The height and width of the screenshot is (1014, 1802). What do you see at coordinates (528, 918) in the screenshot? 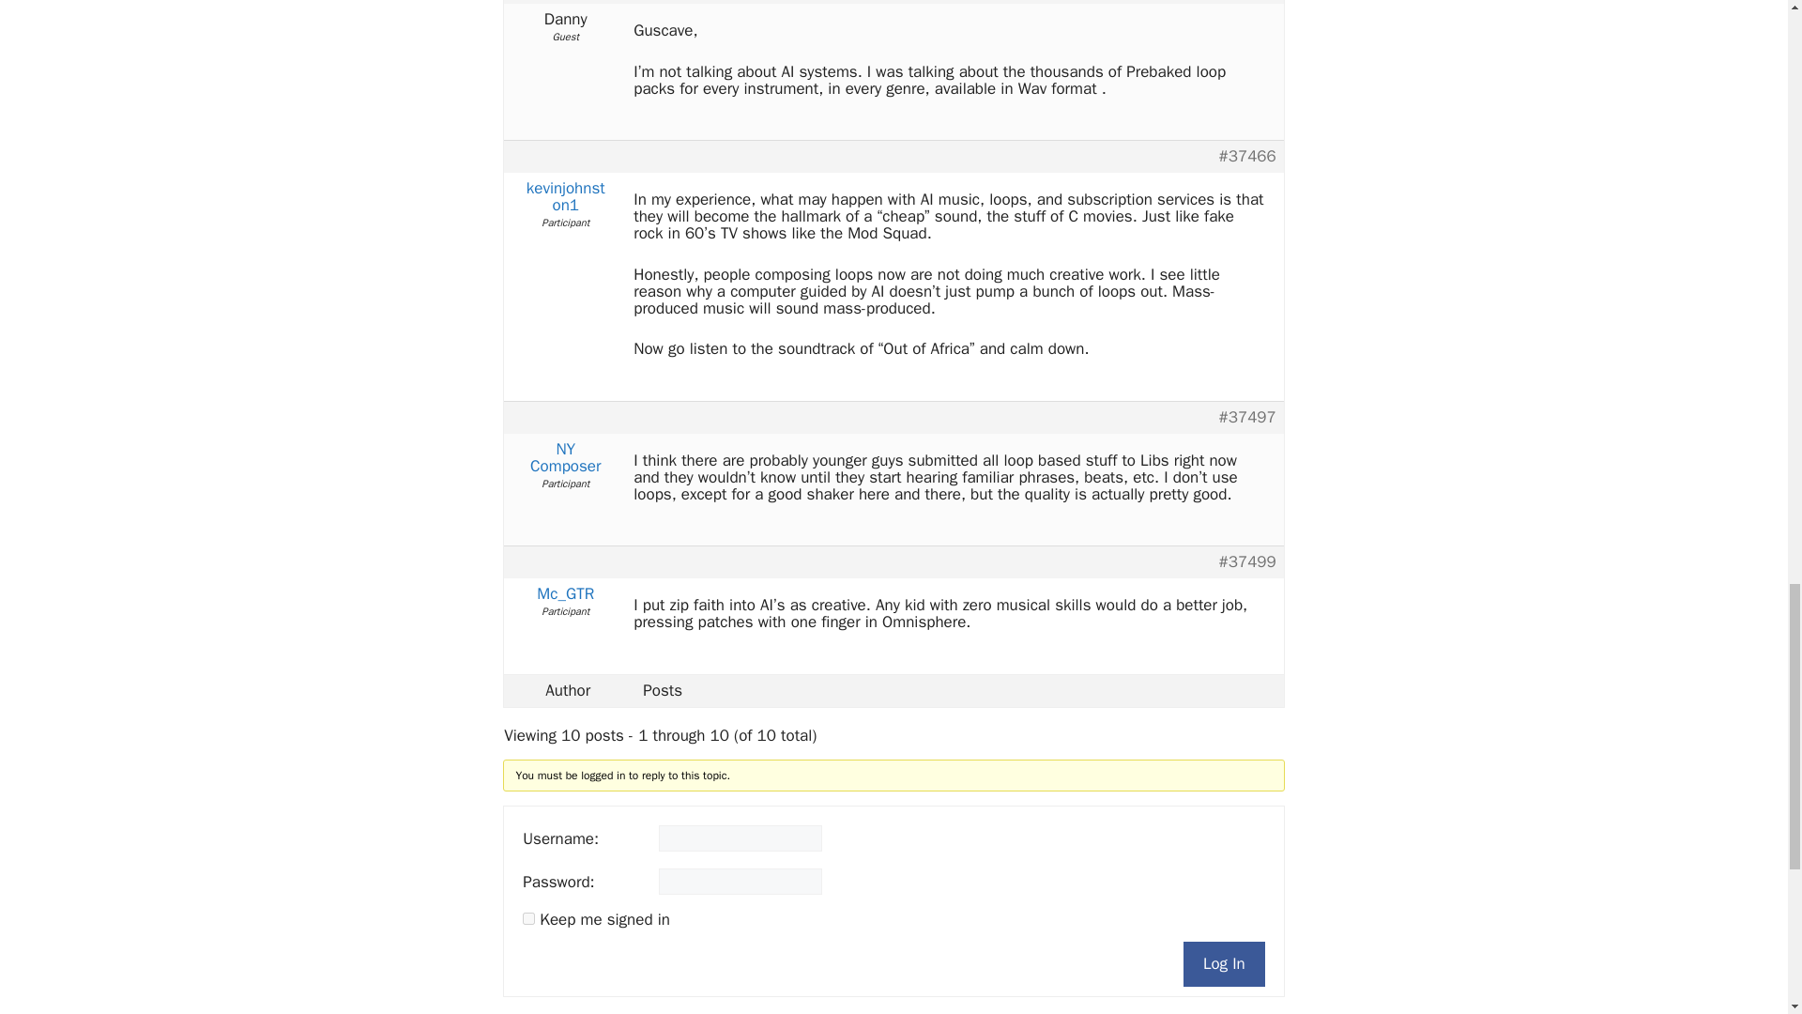
I see `forever` at bounding box center [528, 918].